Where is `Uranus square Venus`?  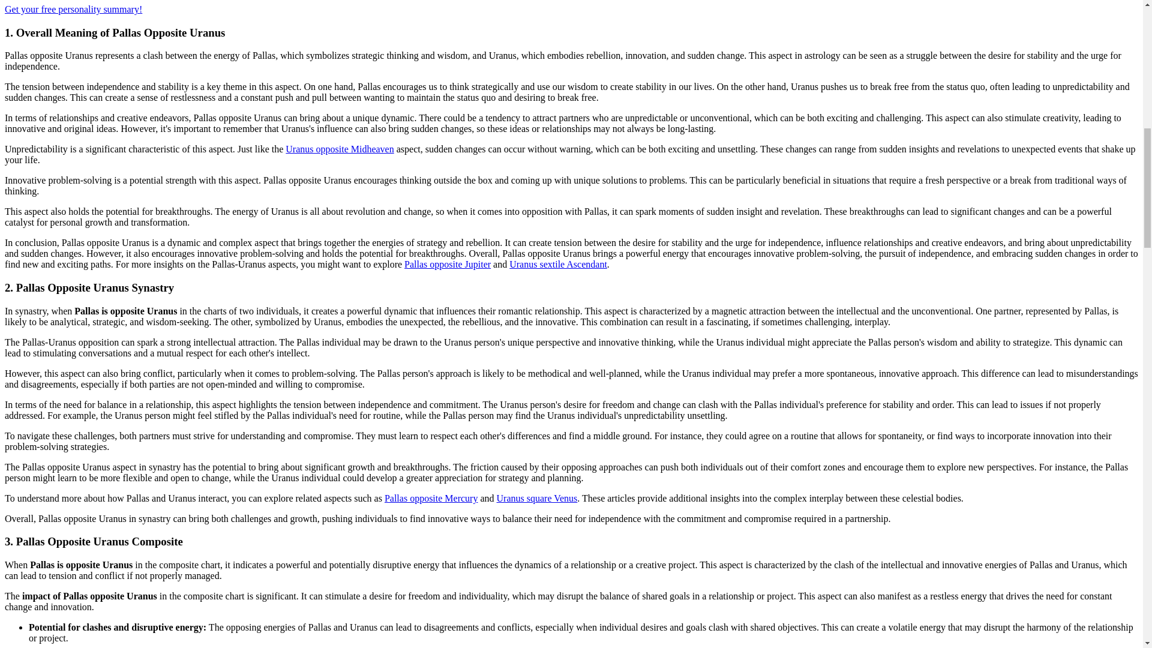
Uranus square Venus is located at coordinates (537, 498).